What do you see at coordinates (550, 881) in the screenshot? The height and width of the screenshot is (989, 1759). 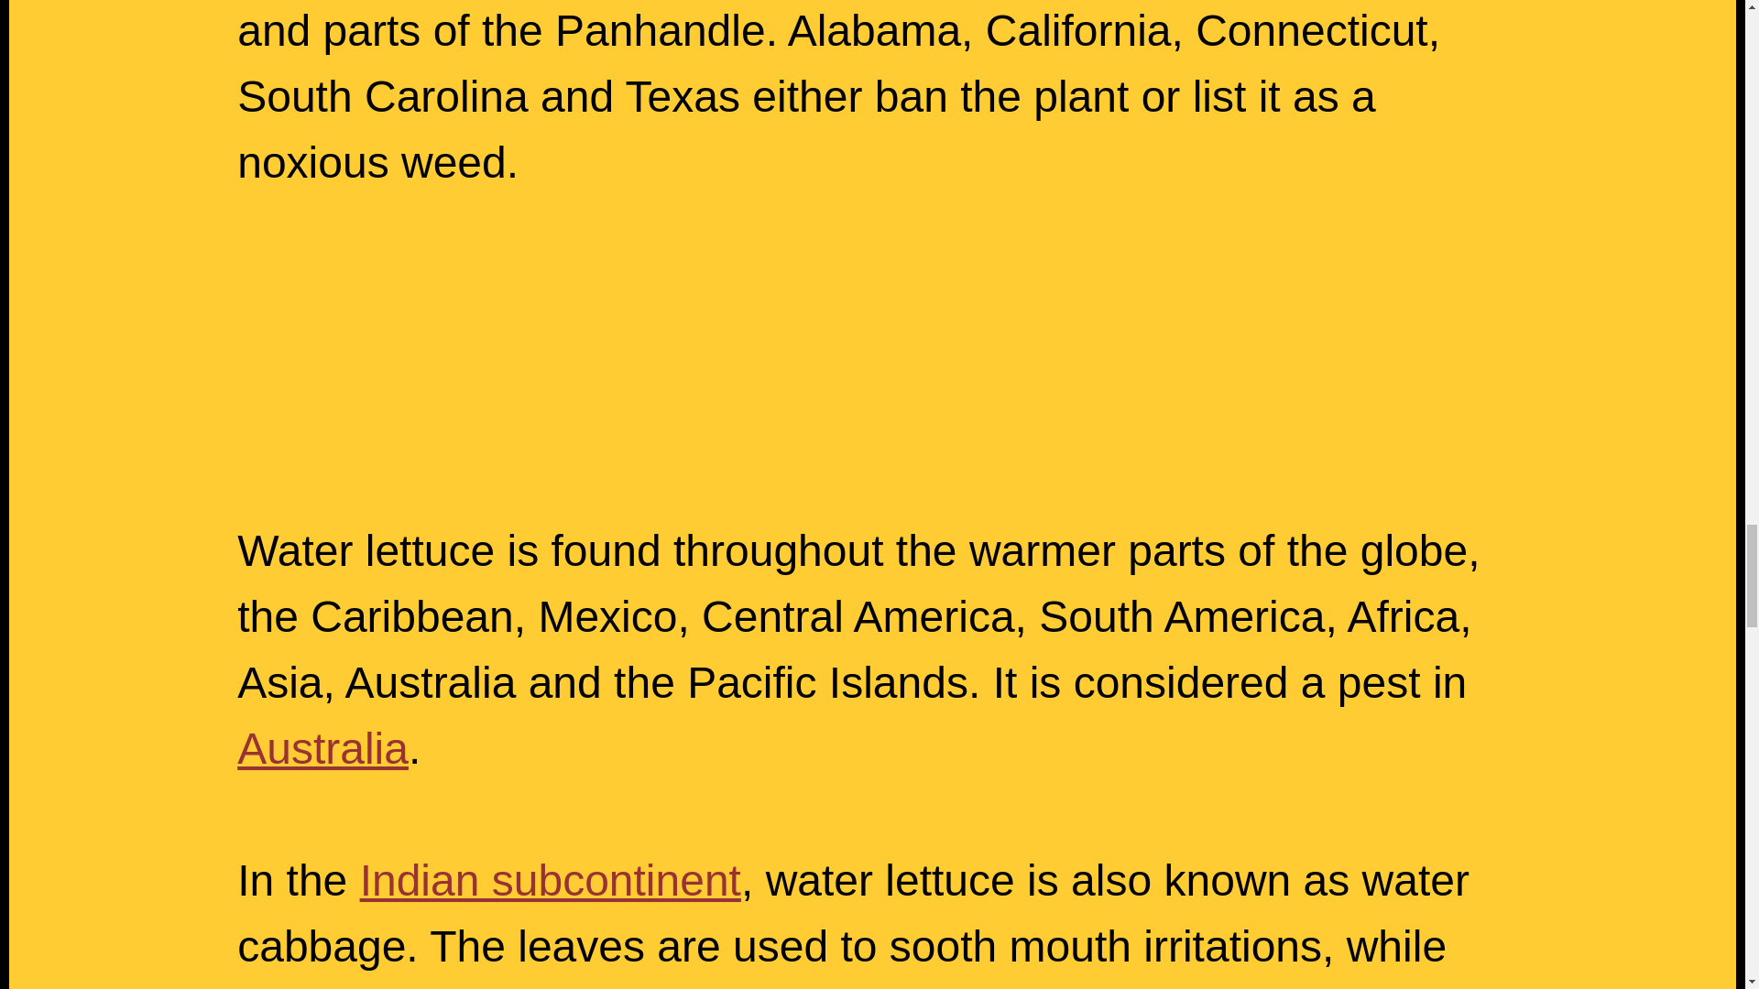 I see `Indian subcontinent` at bounding box center [550, 881].